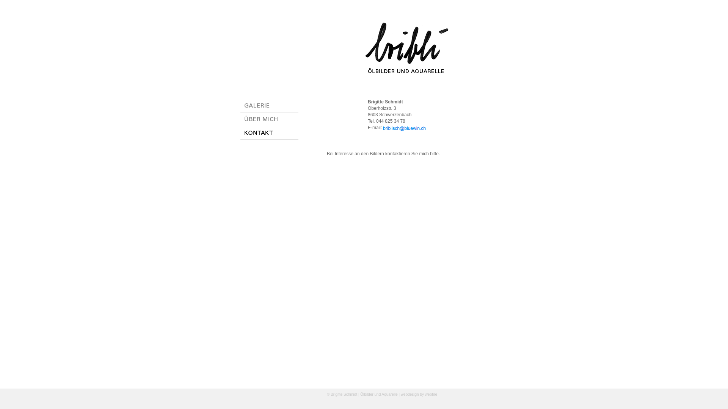 Image resolution: width=728 pixels, height=409 pixels. What do you see at coordinates (269, 138) in the screenshot?
I see `Kontakt` at bounding box center [269, 138].